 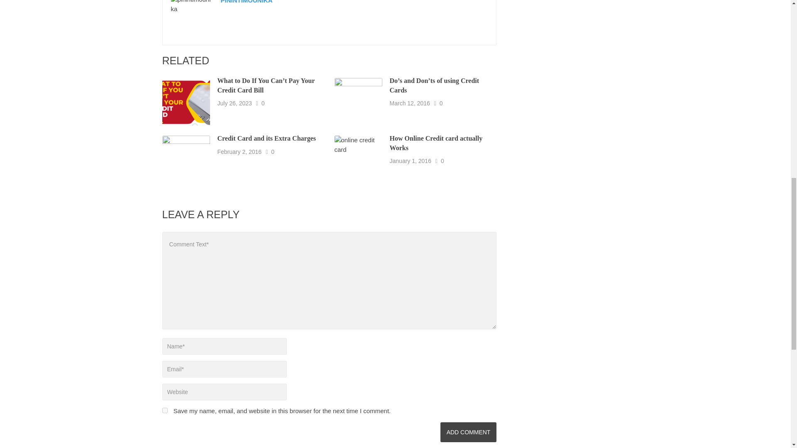 What do you see at coordinates (436, 143) in the screenshot?
I see `How Online Credit card actually Works` at bounding box center [436, 143].